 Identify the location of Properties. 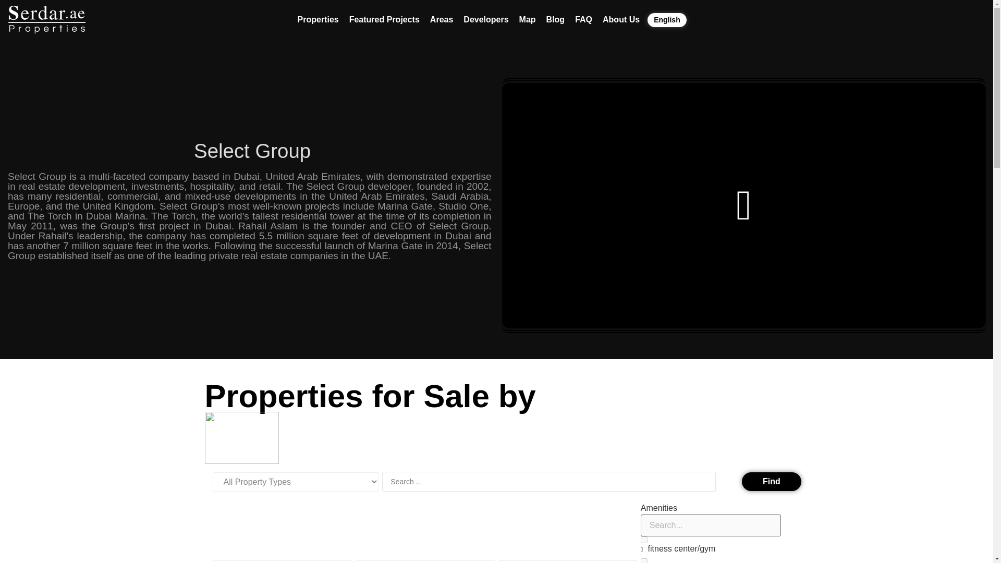
(318, 19).